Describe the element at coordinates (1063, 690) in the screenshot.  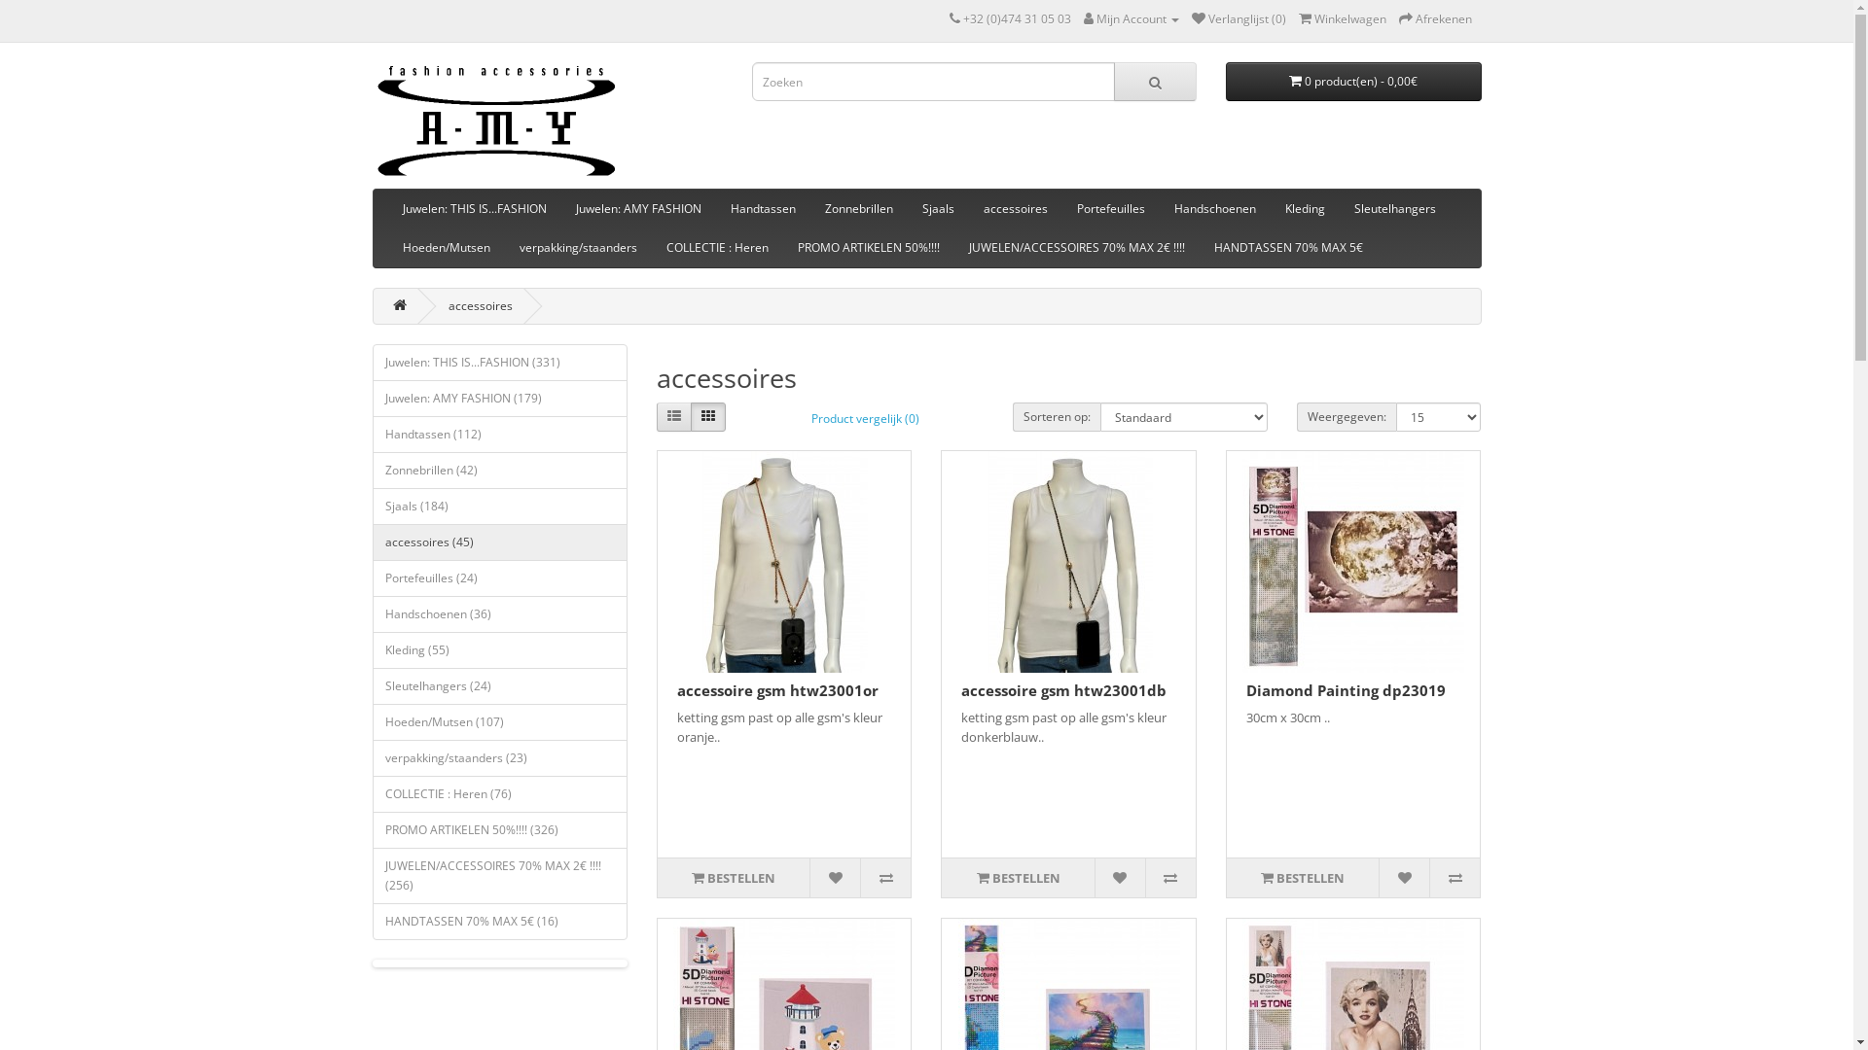
I see `accessoire gsm htw23001db` at that location.